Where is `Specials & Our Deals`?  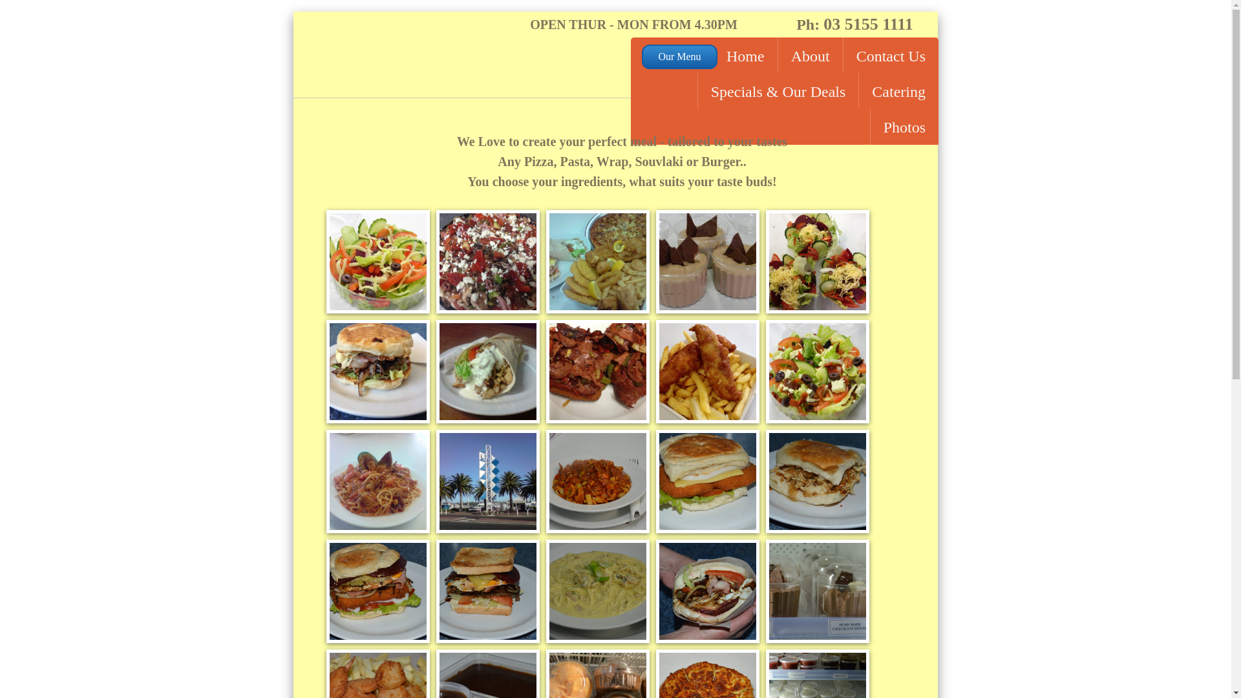
Specials & Our Deals is located at coordinates (778, 90).